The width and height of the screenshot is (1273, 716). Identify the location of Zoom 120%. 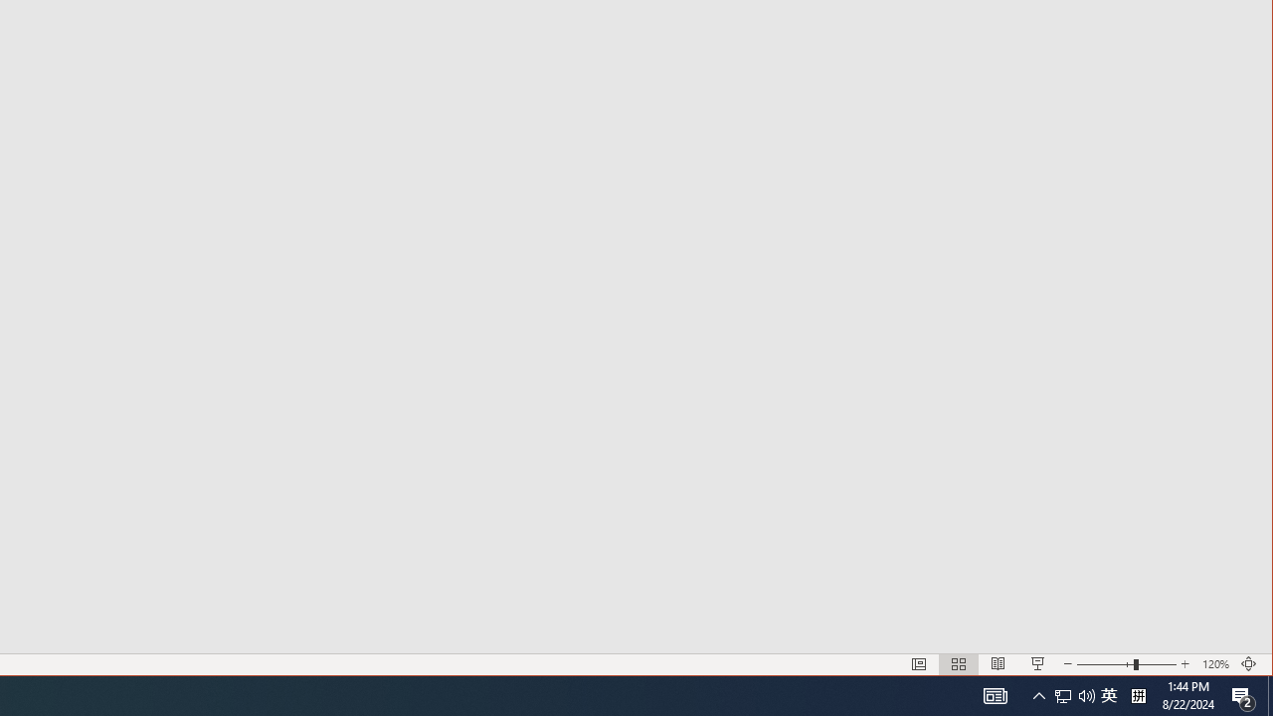
(1215, 664).